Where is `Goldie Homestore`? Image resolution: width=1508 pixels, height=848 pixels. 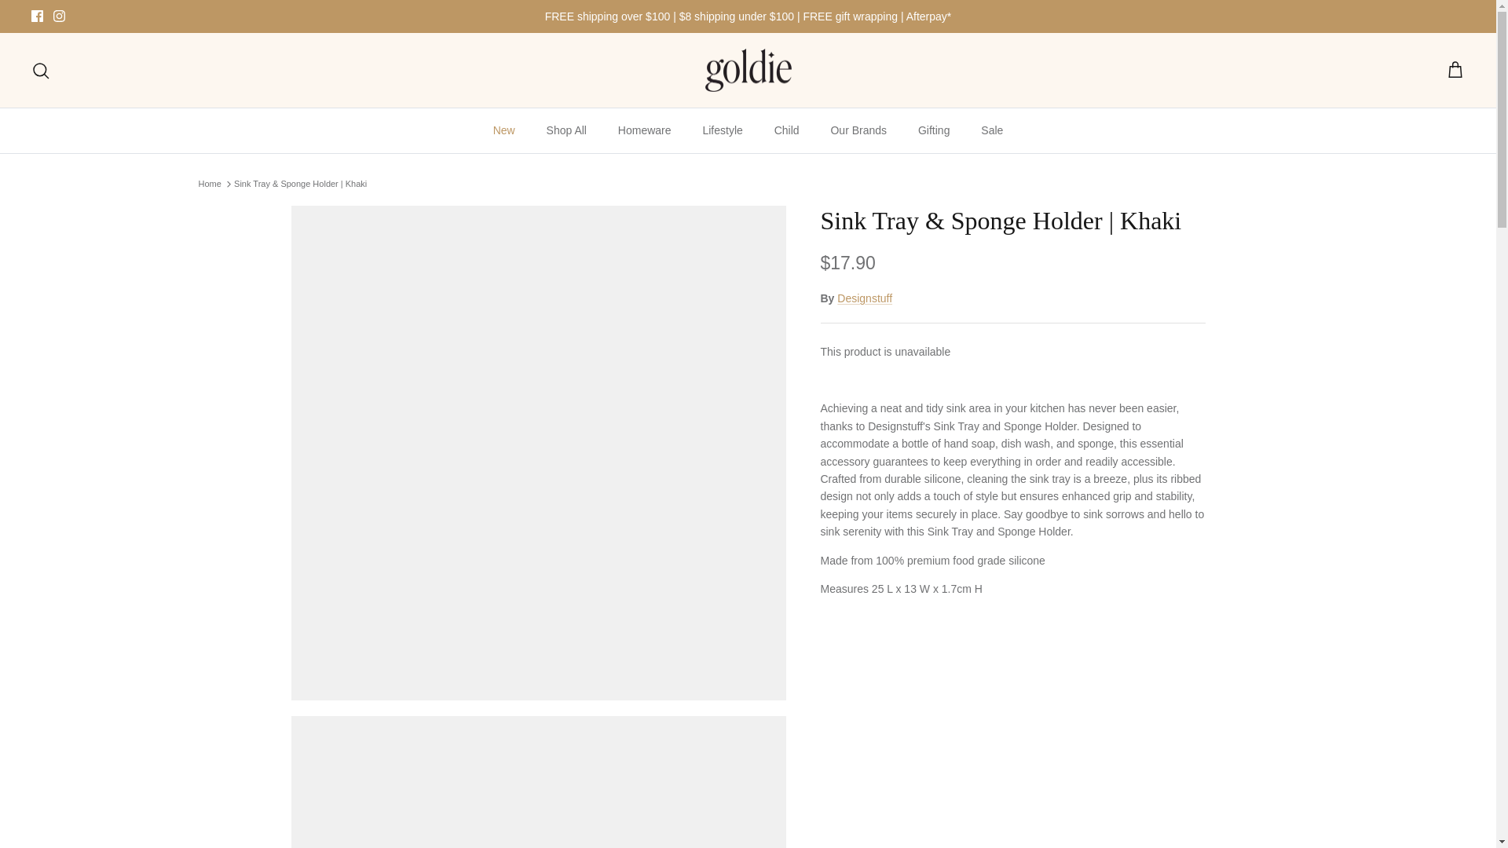 Goldie Homestore is located at coordinates (749, 70).